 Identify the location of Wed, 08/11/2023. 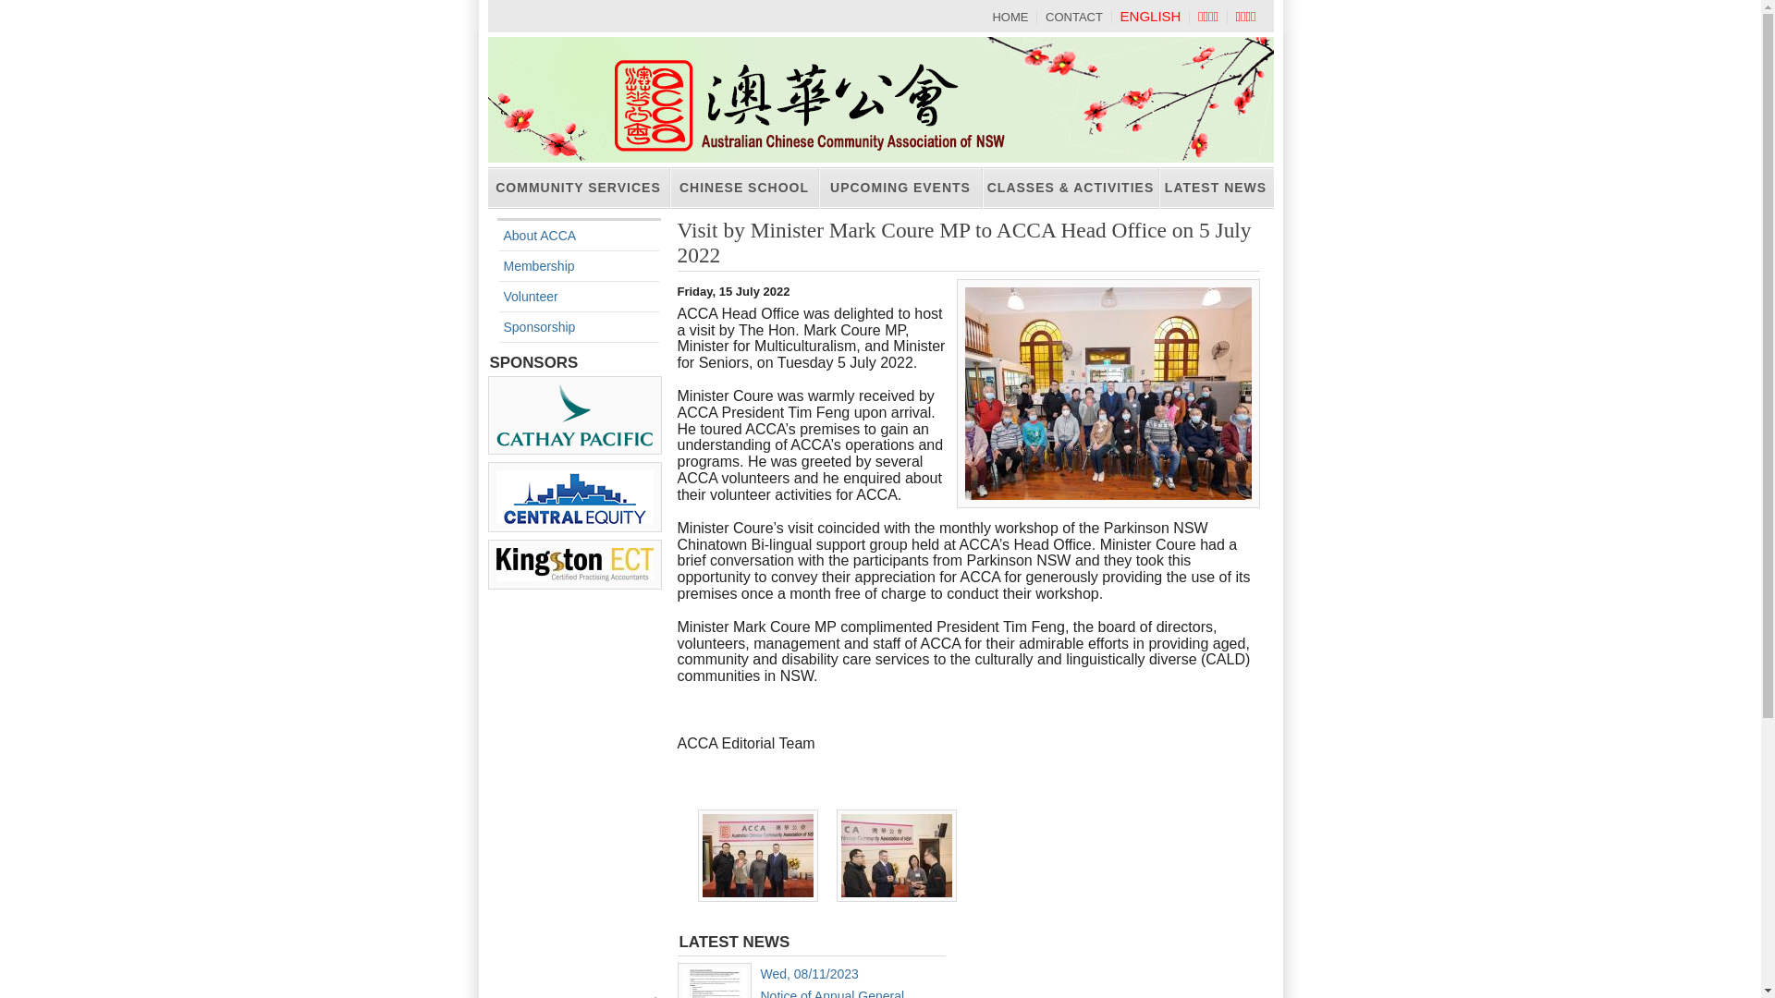
(809, 974).